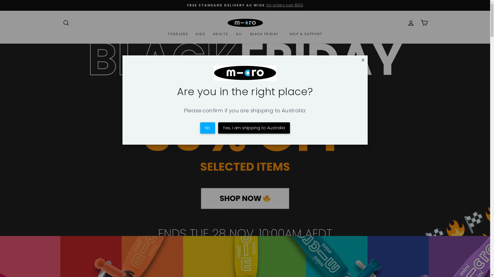  Describe the element at coordinates (221, 34) in the screenshot. I see `ADULTS` at that location.